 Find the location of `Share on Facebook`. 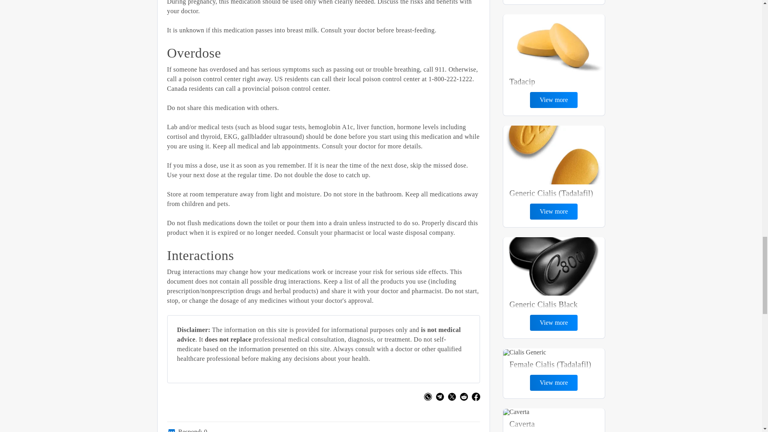

Share on Facebook is located at coordinates (474, 395).